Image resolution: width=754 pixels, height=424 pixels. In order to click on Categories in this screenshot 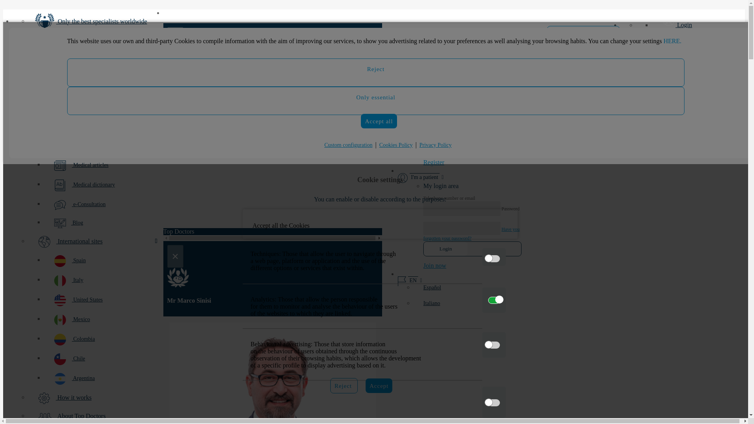, I will do `click(96, 44)`.